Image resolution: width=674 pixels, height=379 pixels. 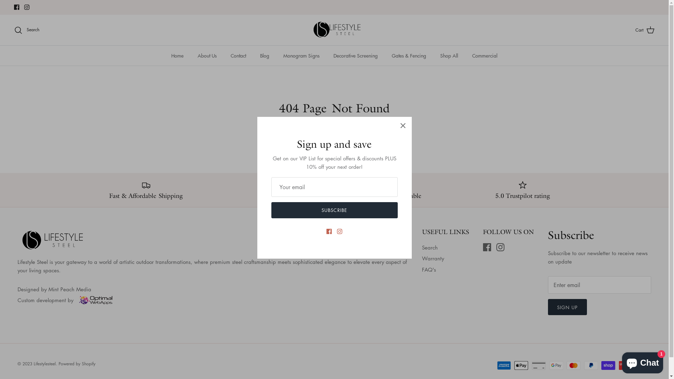 What do you see at coordinates (238, 55) in the screenshot?
I see `Contact` at bounding box center [238, 55].